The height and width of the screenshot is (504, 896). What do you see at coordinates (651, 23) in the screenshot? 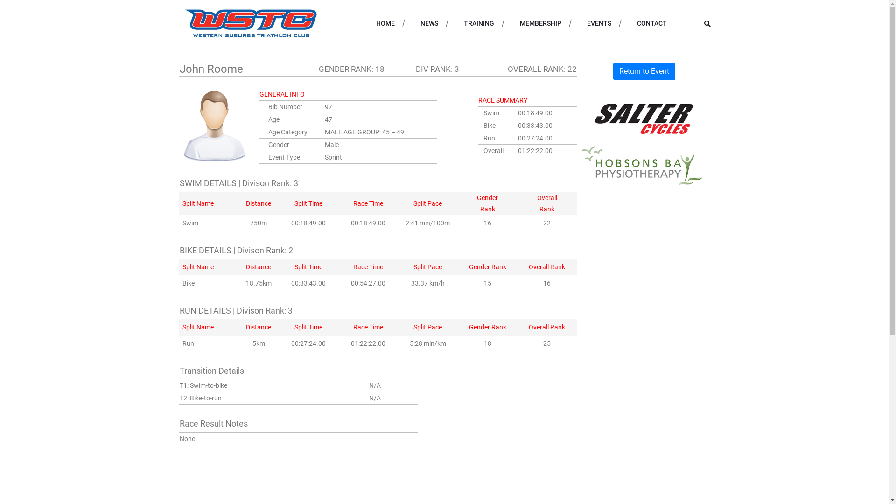
I see `CONTACT` at bounding box center [651, 23].